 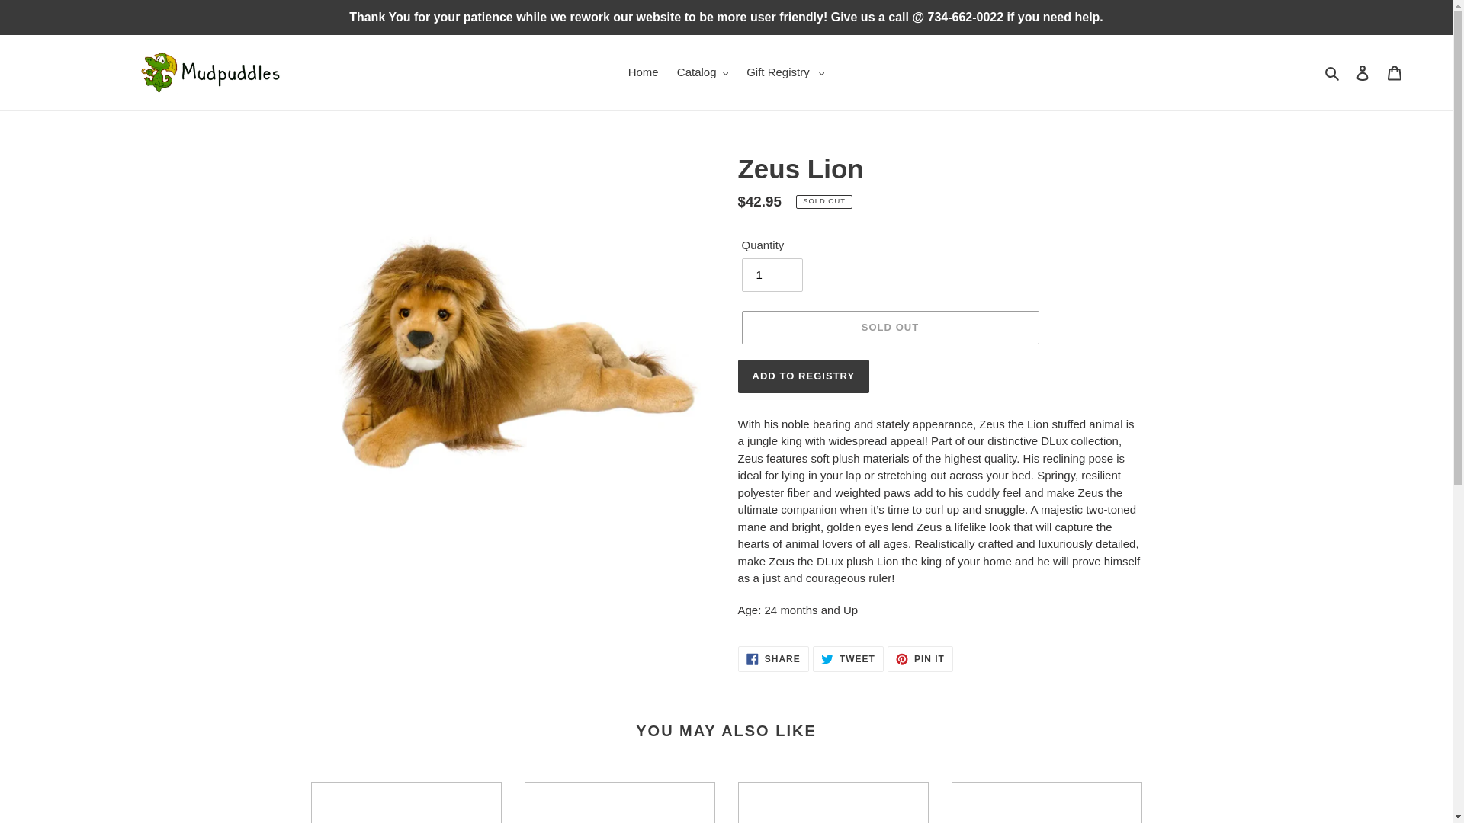 I want to click on Cart, so click(x=1395, y=72).